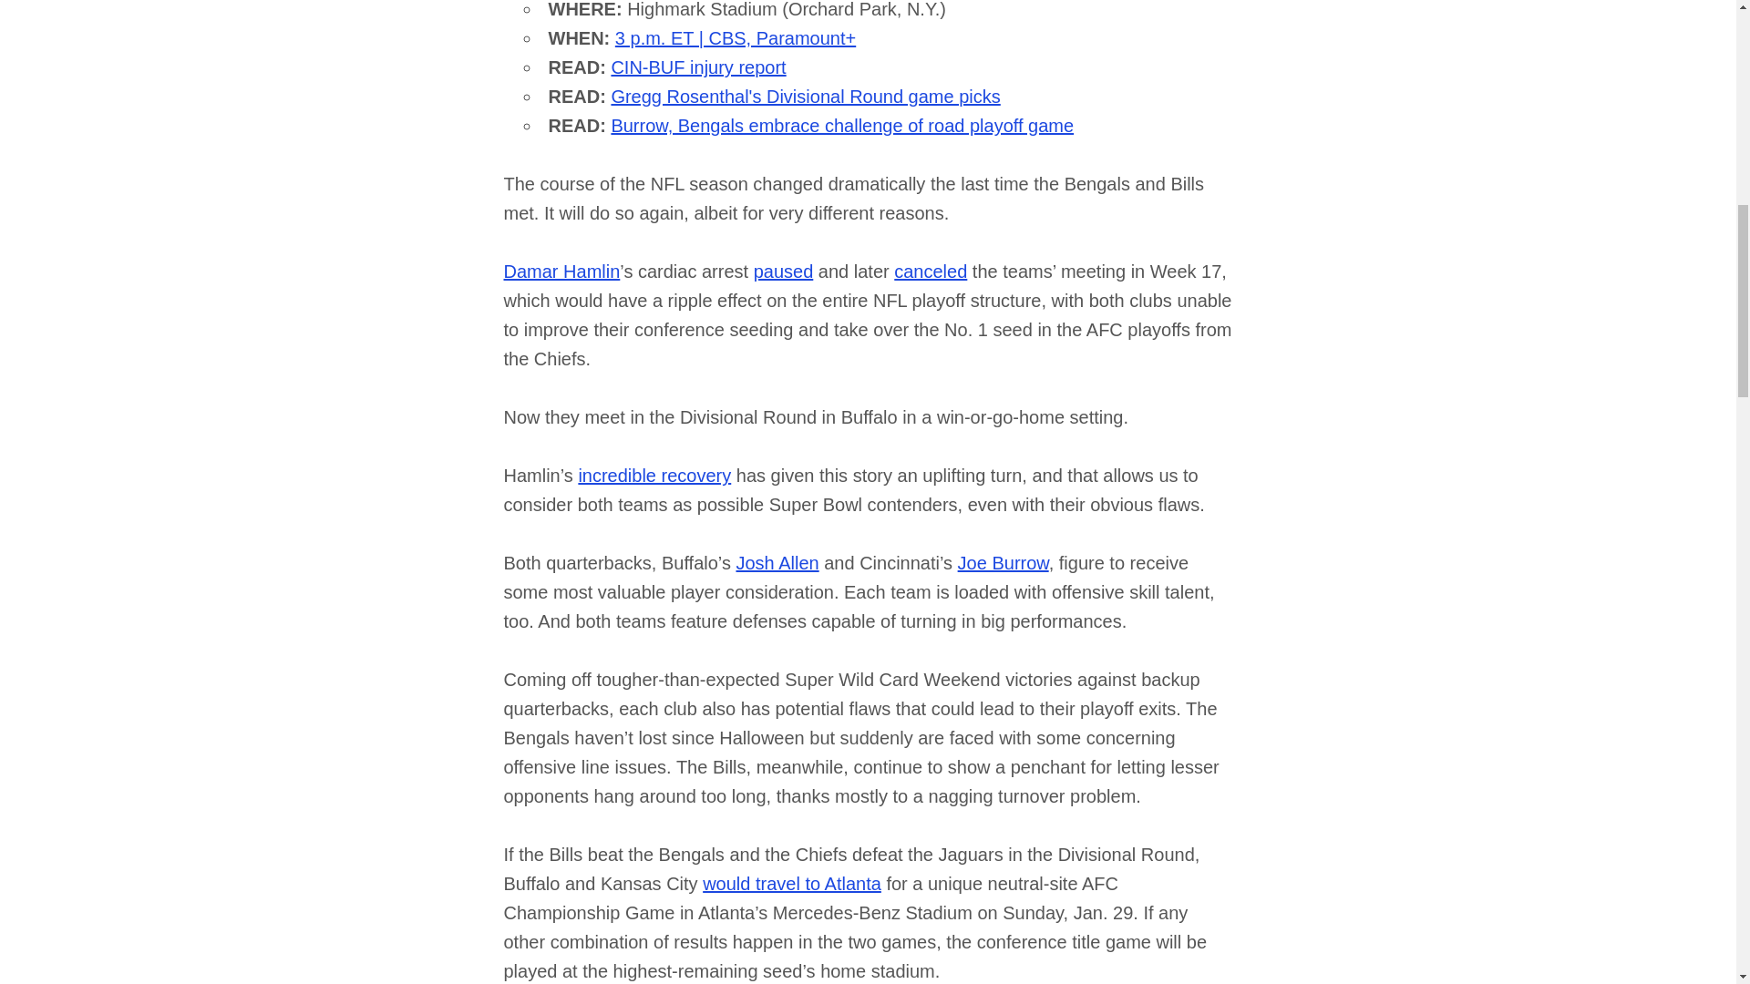  What do you see at coordinates (1003, 562) in the screenshot?
I see `Joe Burrow` at bounding box center [1003, 562].